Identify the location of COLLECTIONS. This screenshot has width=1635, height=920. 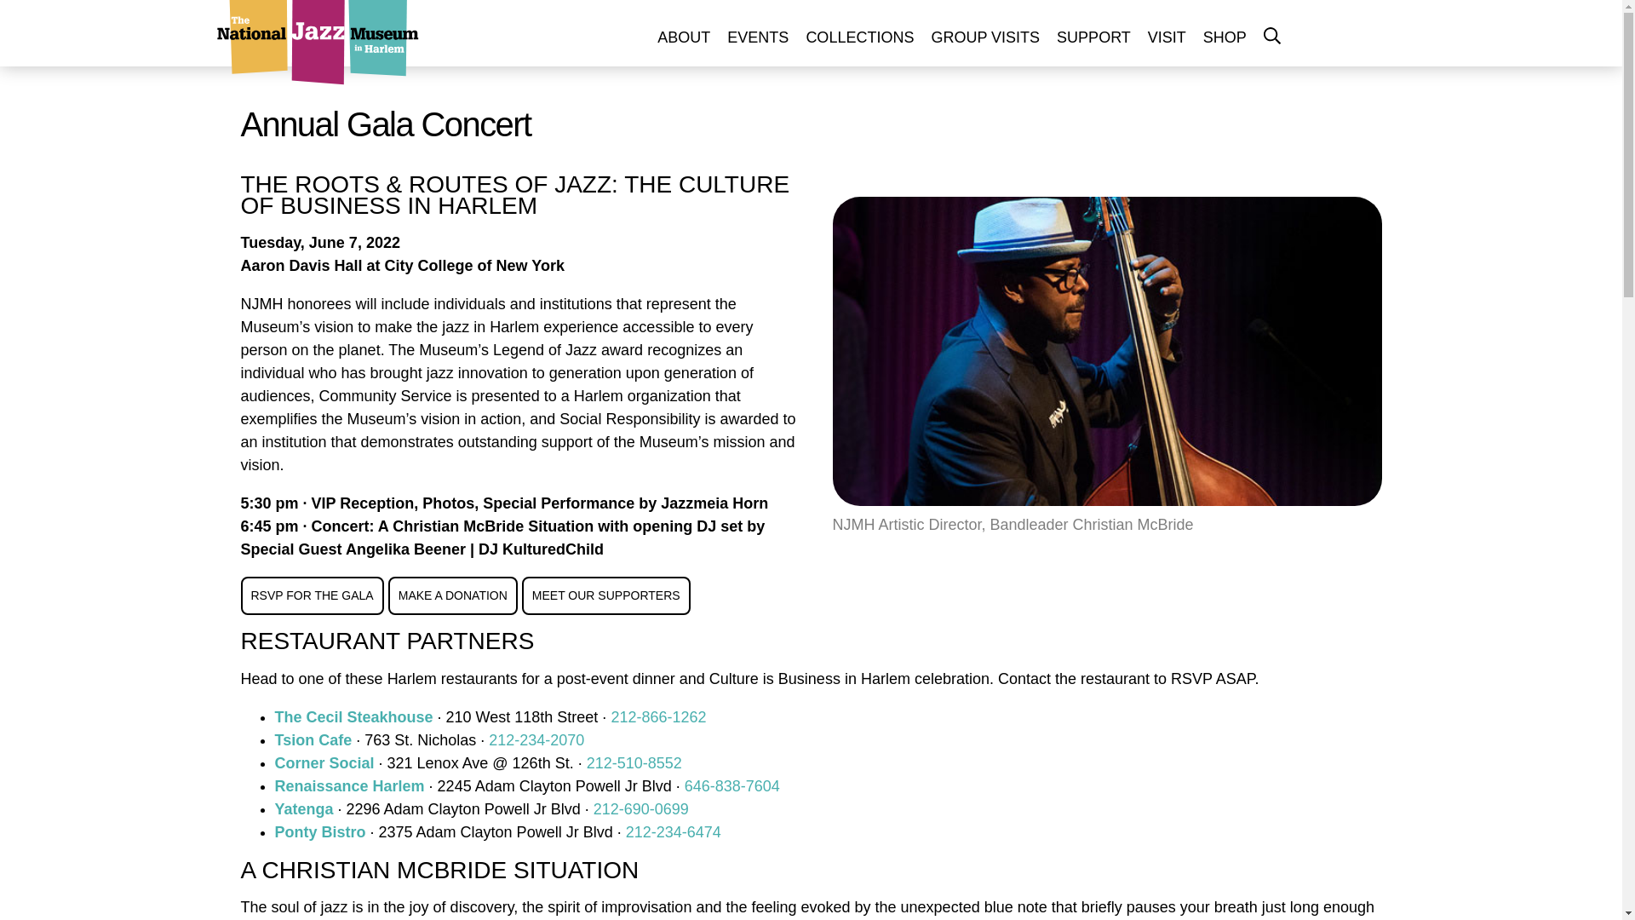
(859, 37).